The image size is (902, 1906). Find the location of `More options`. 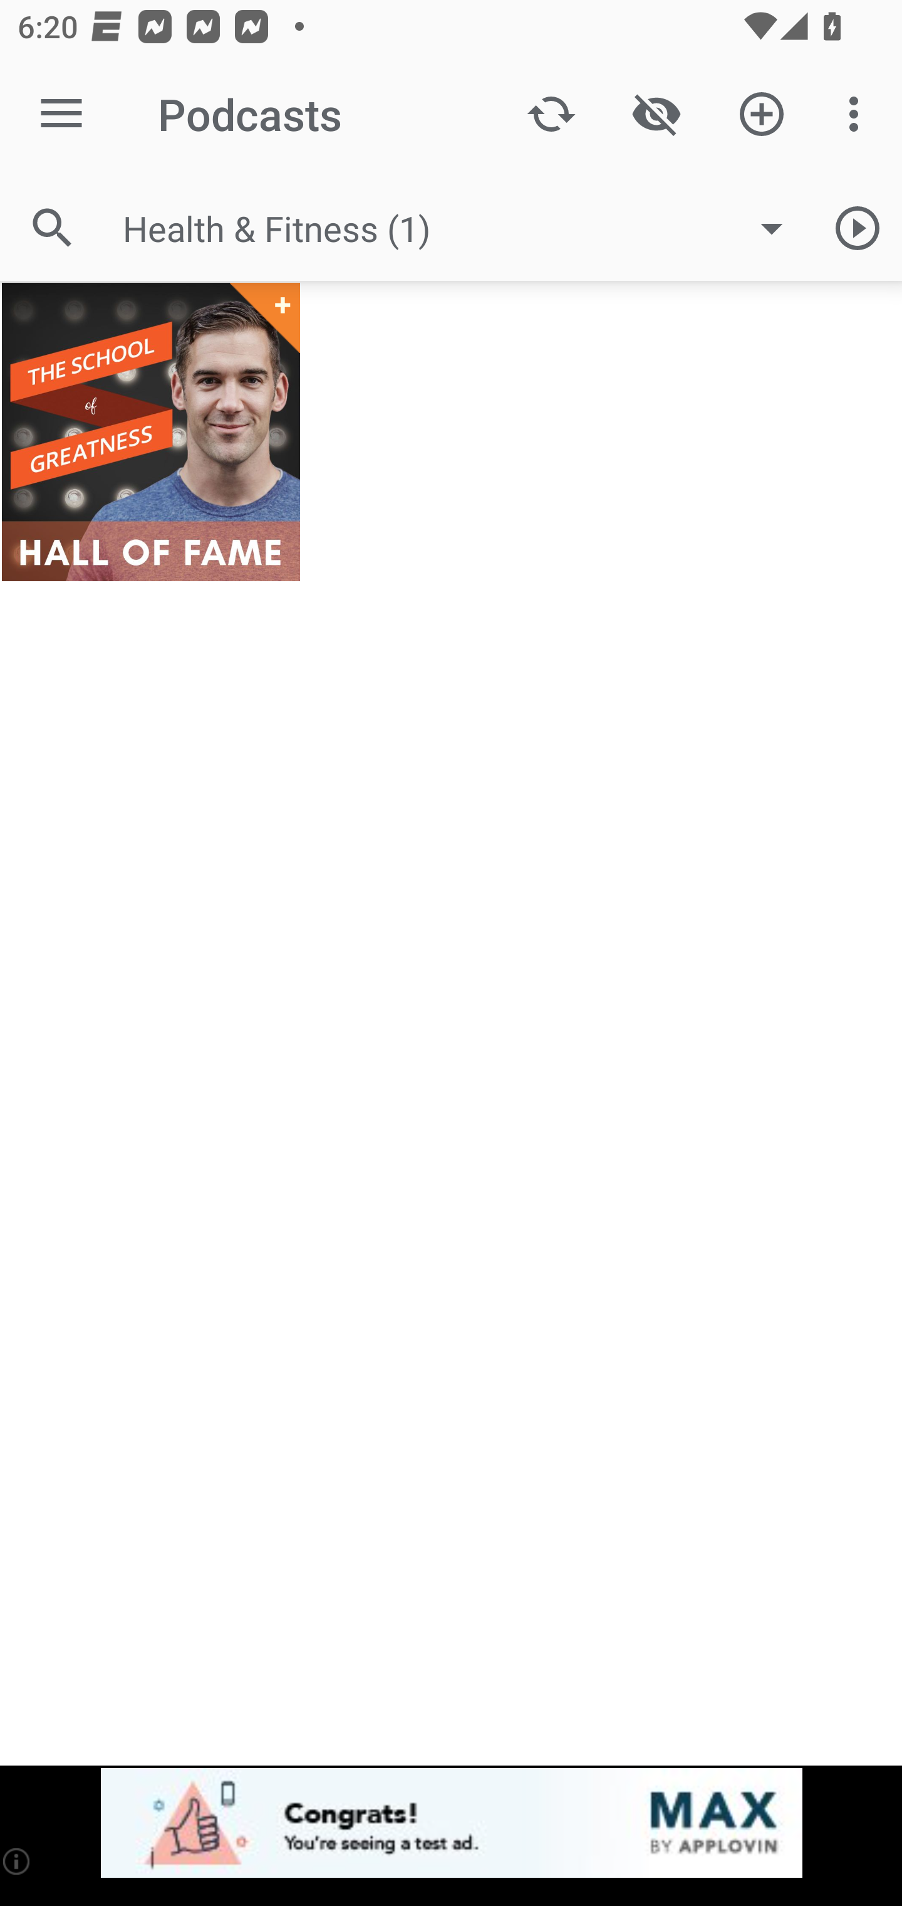

More options is located at coordinates (858, 114).